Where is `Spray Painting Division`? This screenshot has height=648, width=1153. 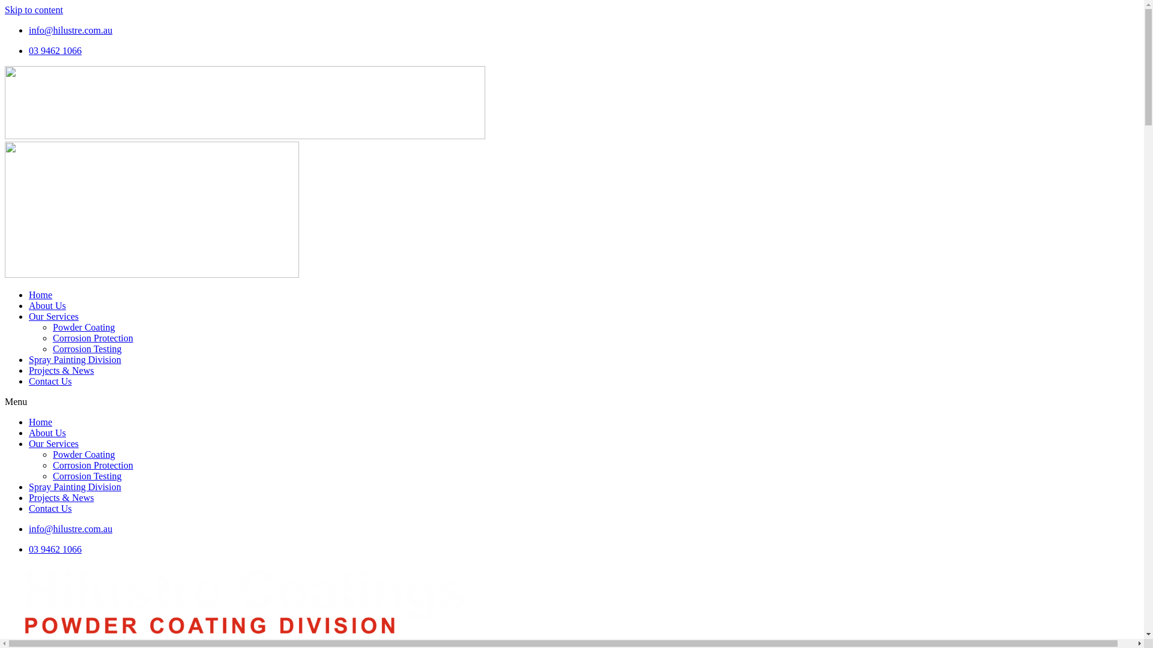 Spray Painting Division is located at coordinates (75, 487).